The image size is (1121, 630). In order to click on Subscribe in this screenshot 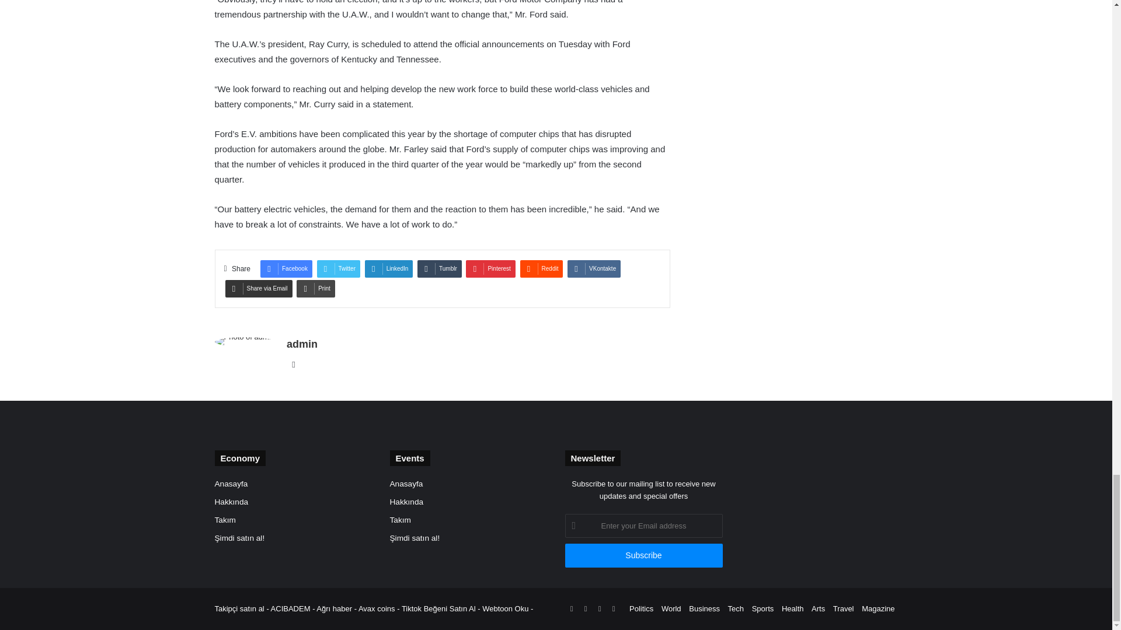, I will do `click(643, 555)`.